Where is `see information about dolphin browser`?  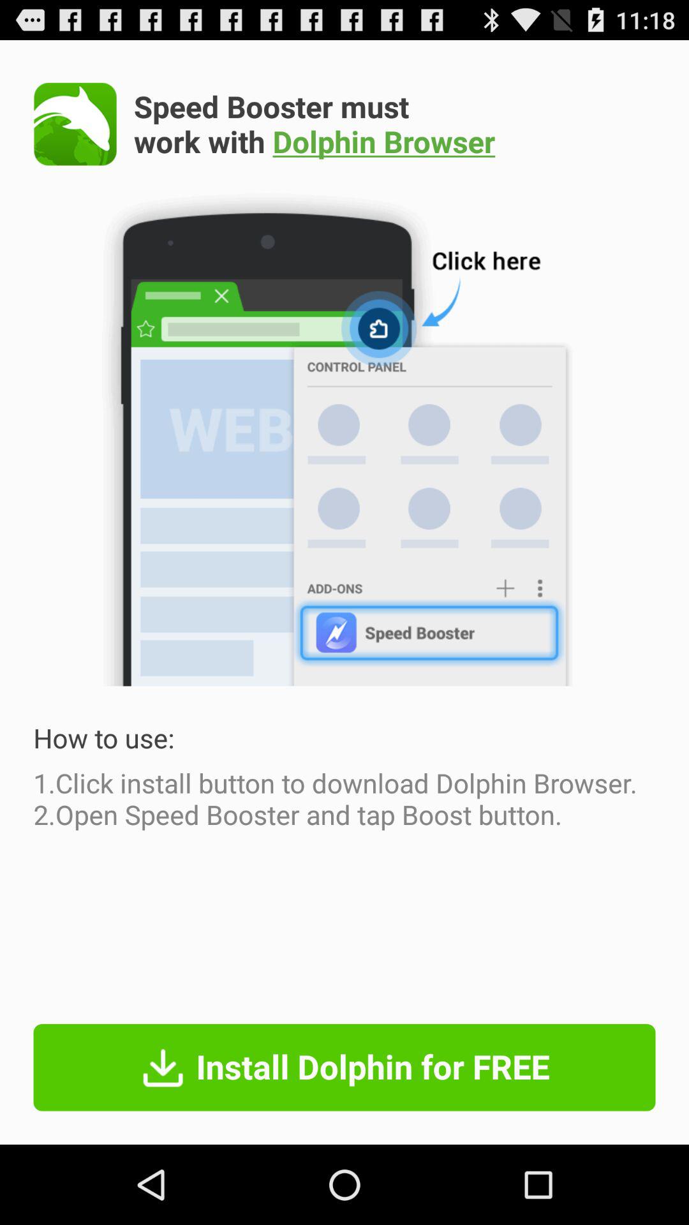
see information about dolphin browser is located at coordinates (75, 124).